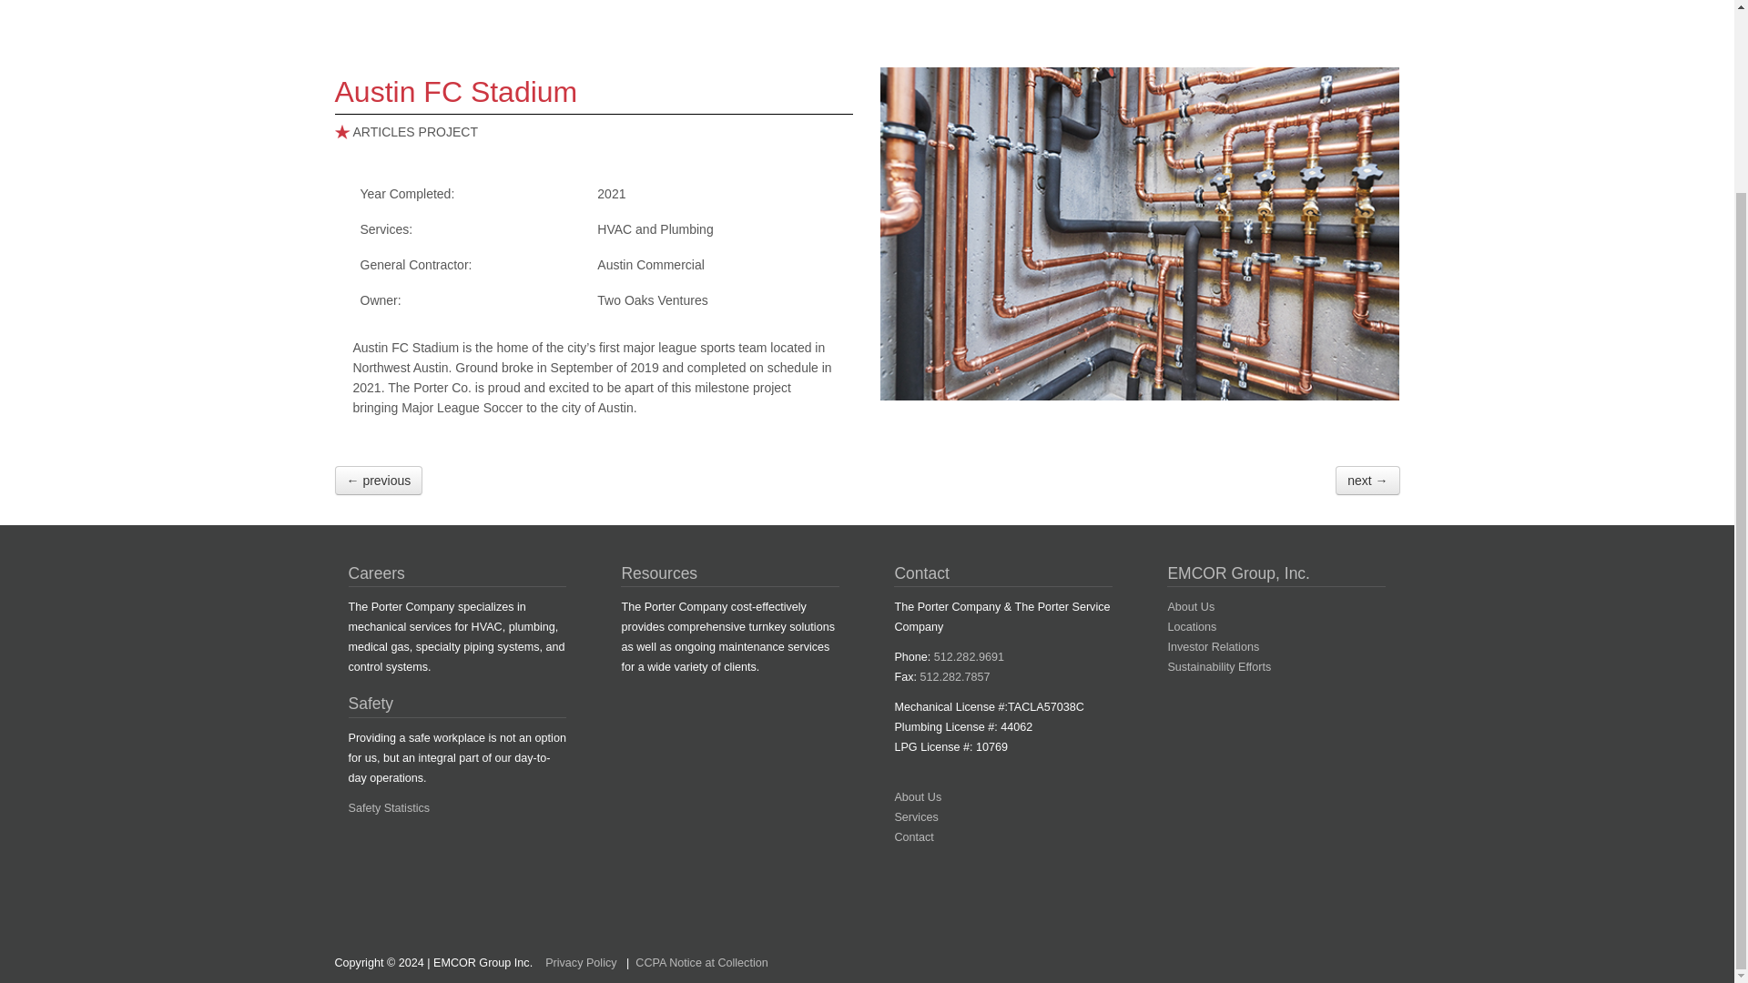 The image size is (1748, 983). I want to click on Austin FC Stadium, so click(457, 91).